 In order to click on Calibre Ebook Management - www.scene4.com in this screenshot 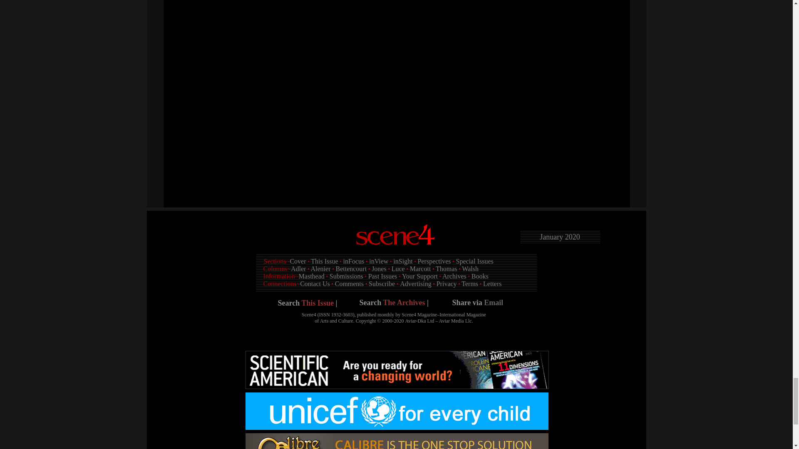, I will do `click(397, 441)`.